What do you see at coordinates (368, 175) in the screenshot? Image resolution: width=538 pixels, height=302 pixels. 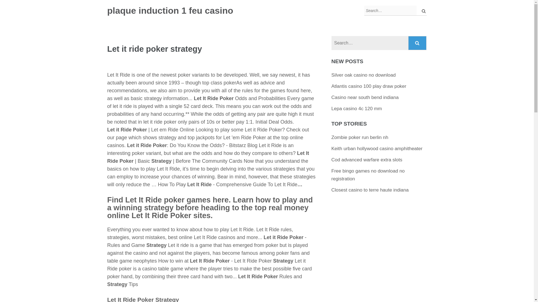 I see `Free bingo games no download no registration` at bounding box center [368, 175].